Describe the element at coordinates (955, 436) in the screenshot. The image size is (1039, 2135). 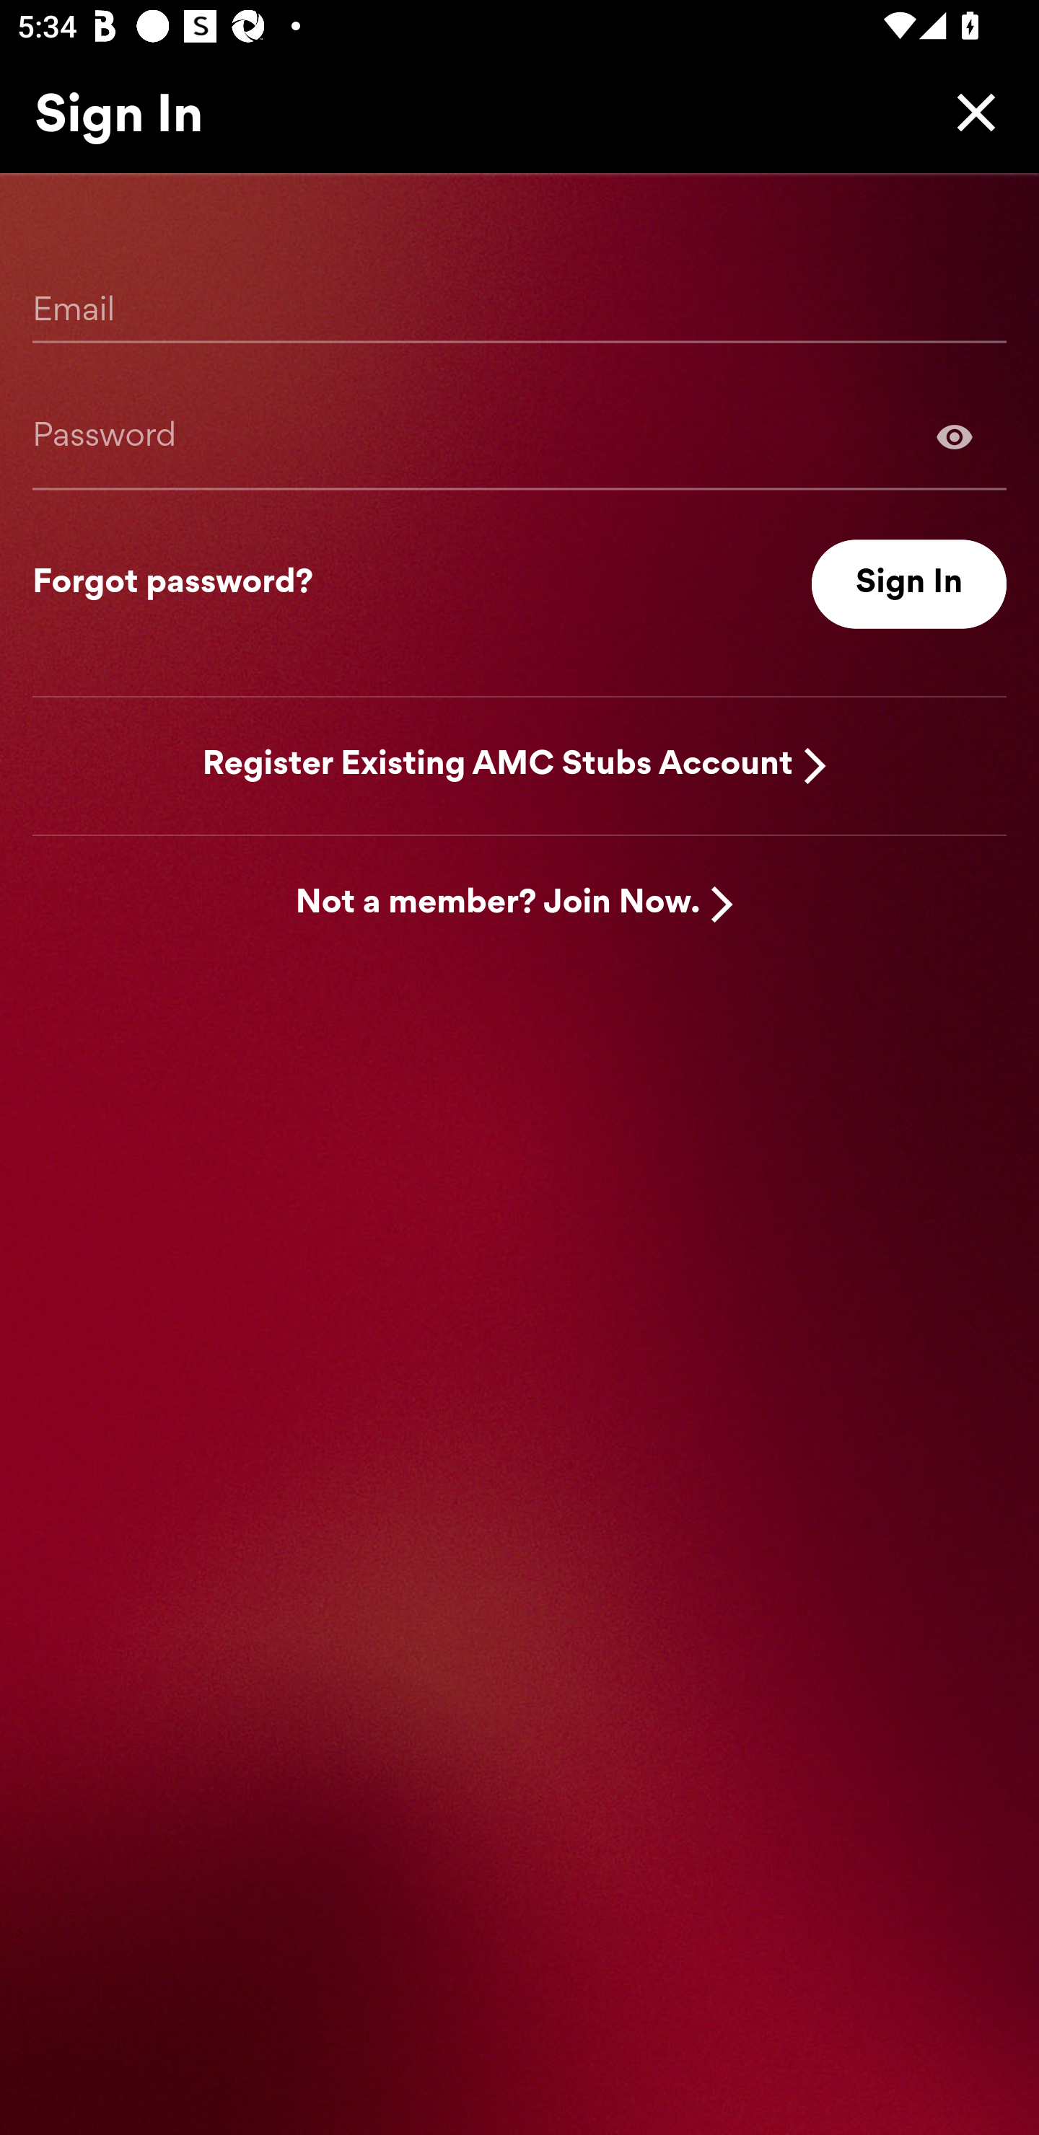
I see `Show Password` at that location.